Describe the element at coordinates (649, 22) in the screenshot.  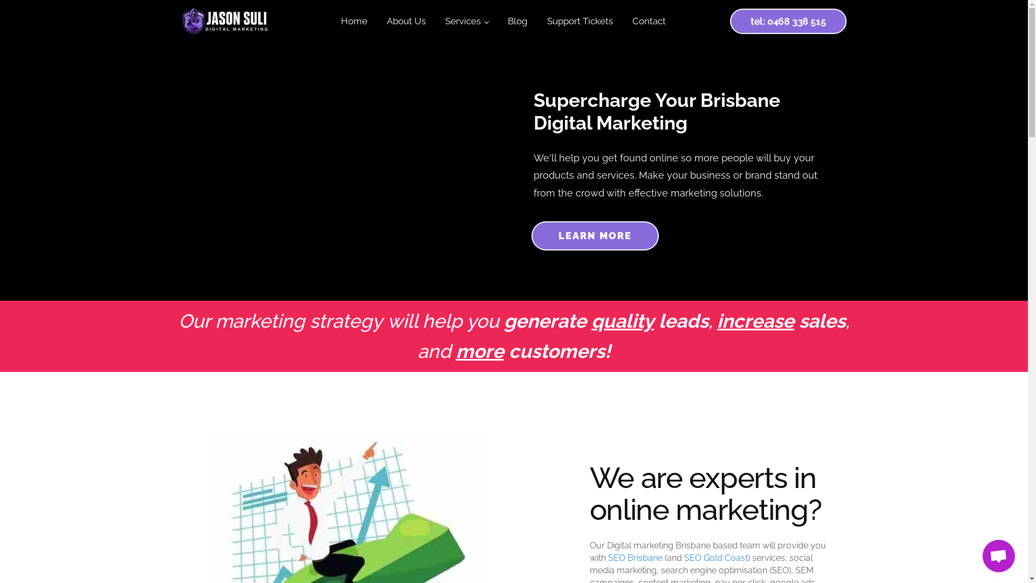
I see `Contact` at that location.